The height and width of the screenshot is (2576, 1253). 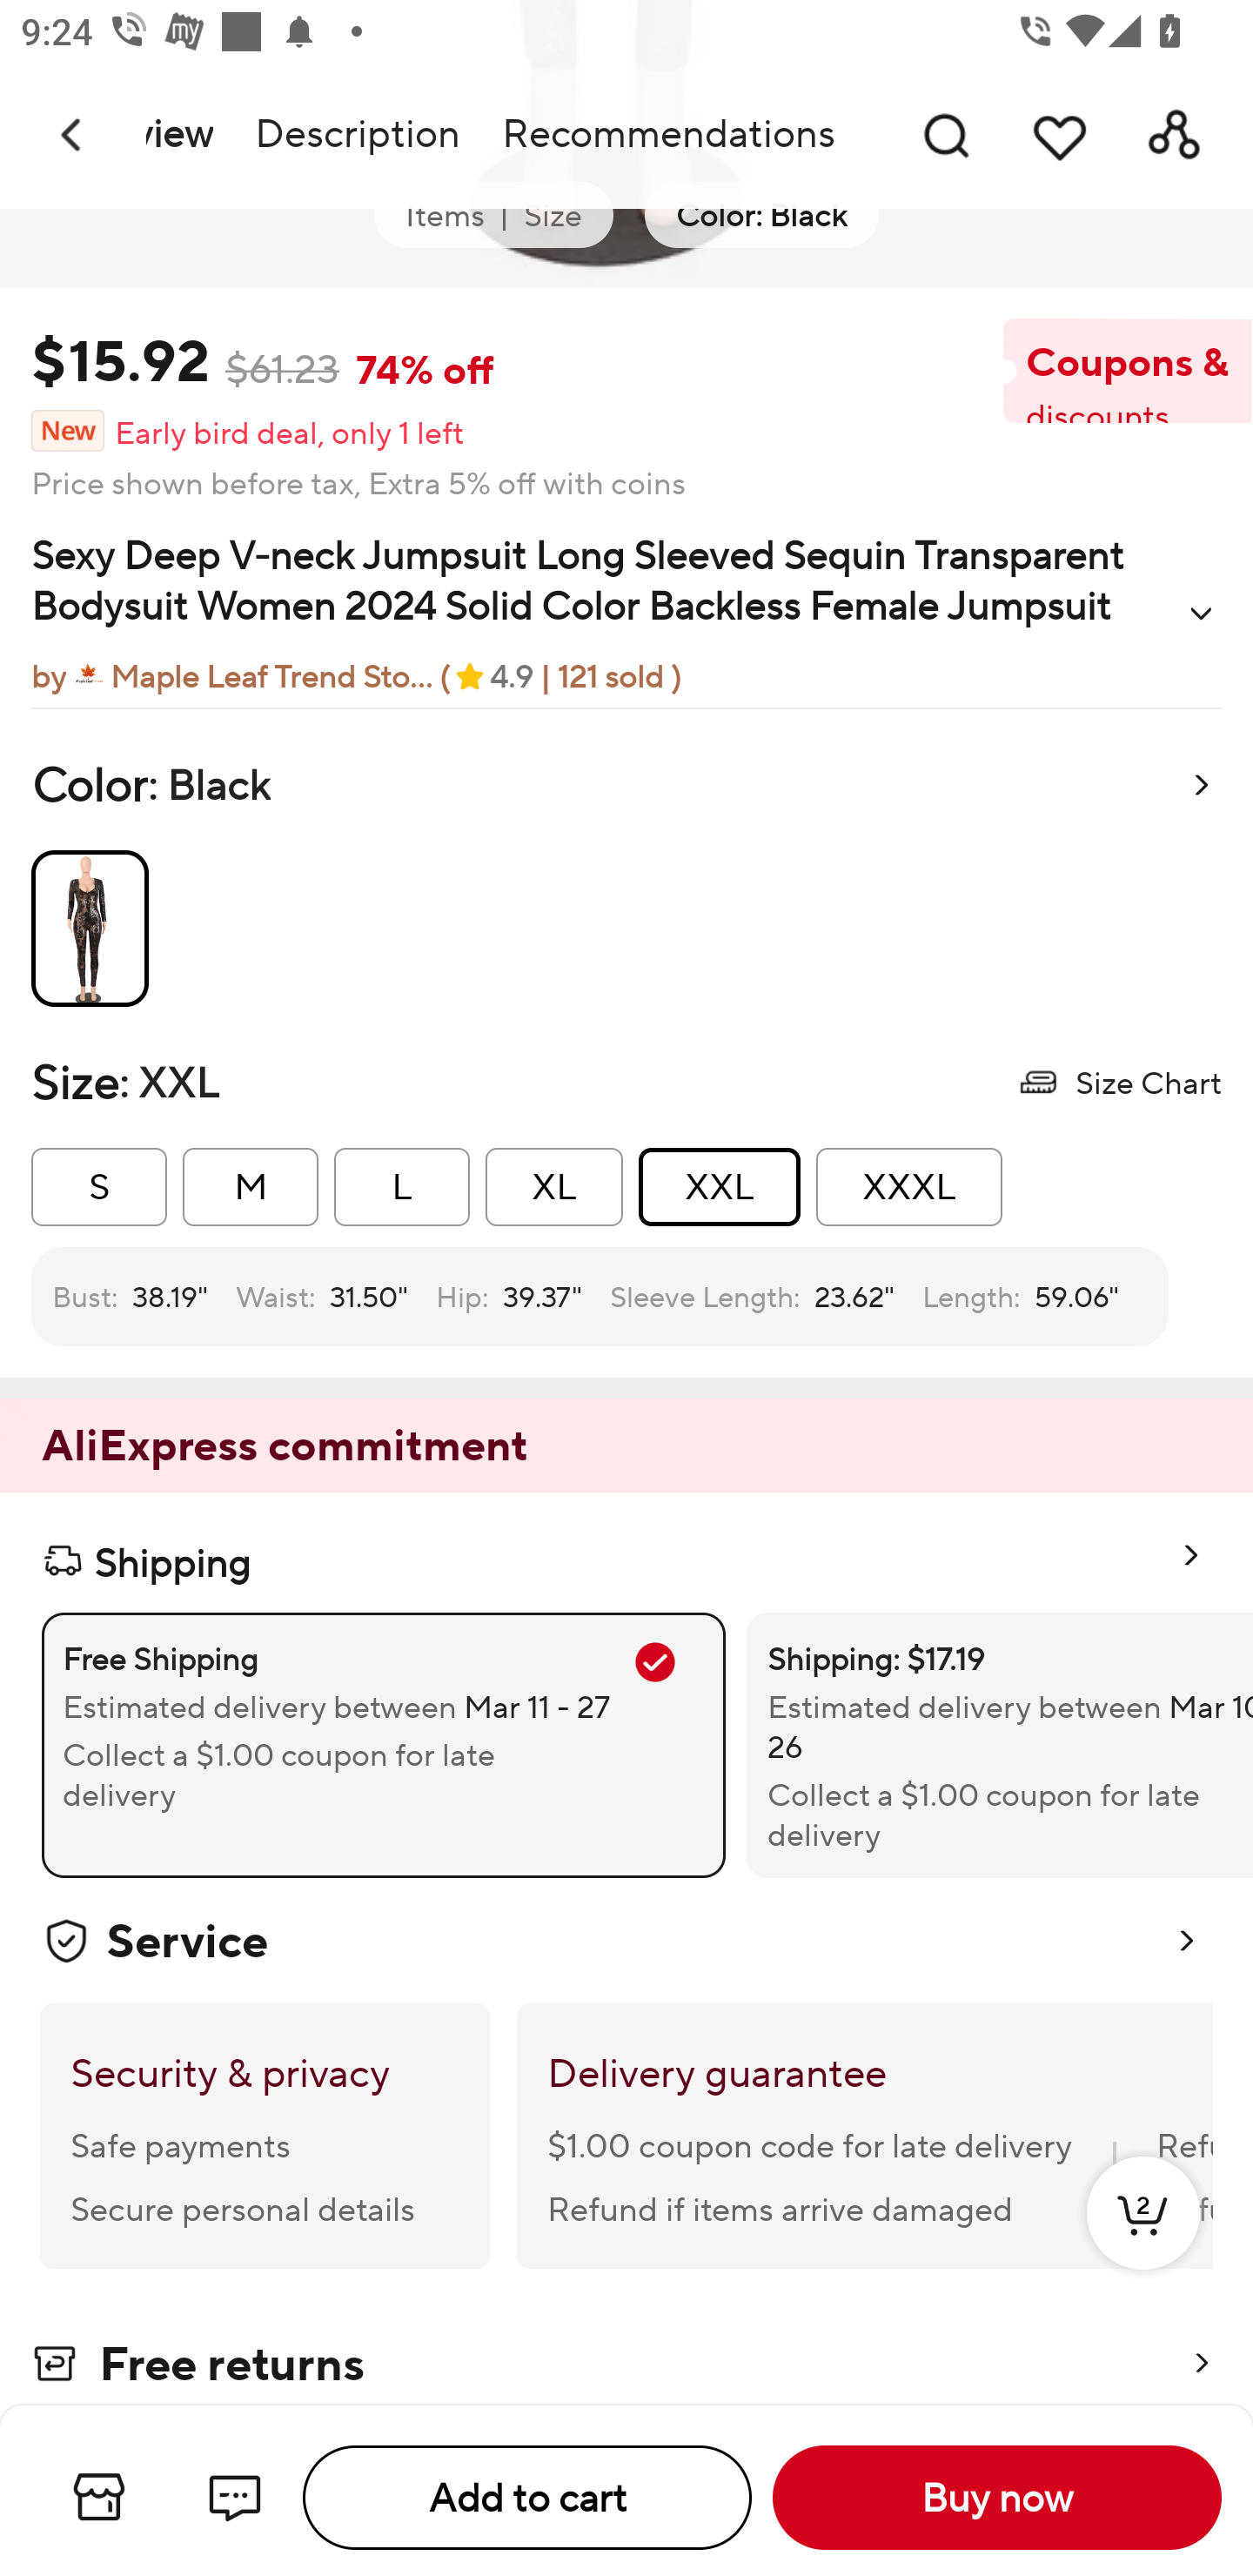 I want to click on XXXL, so click(x=908, y=1187).